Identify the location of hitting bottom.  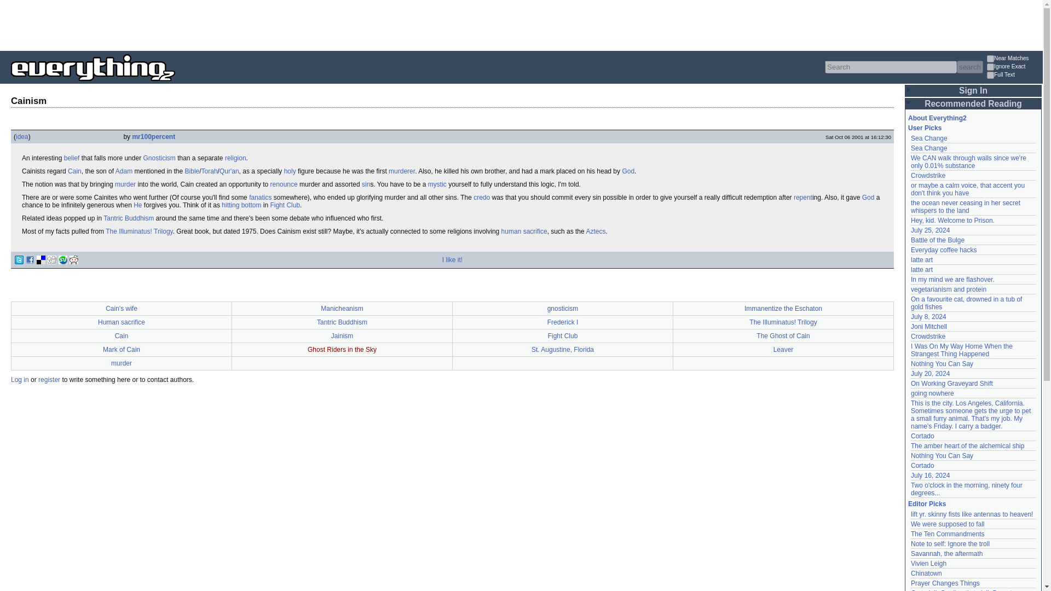
(241, 205).